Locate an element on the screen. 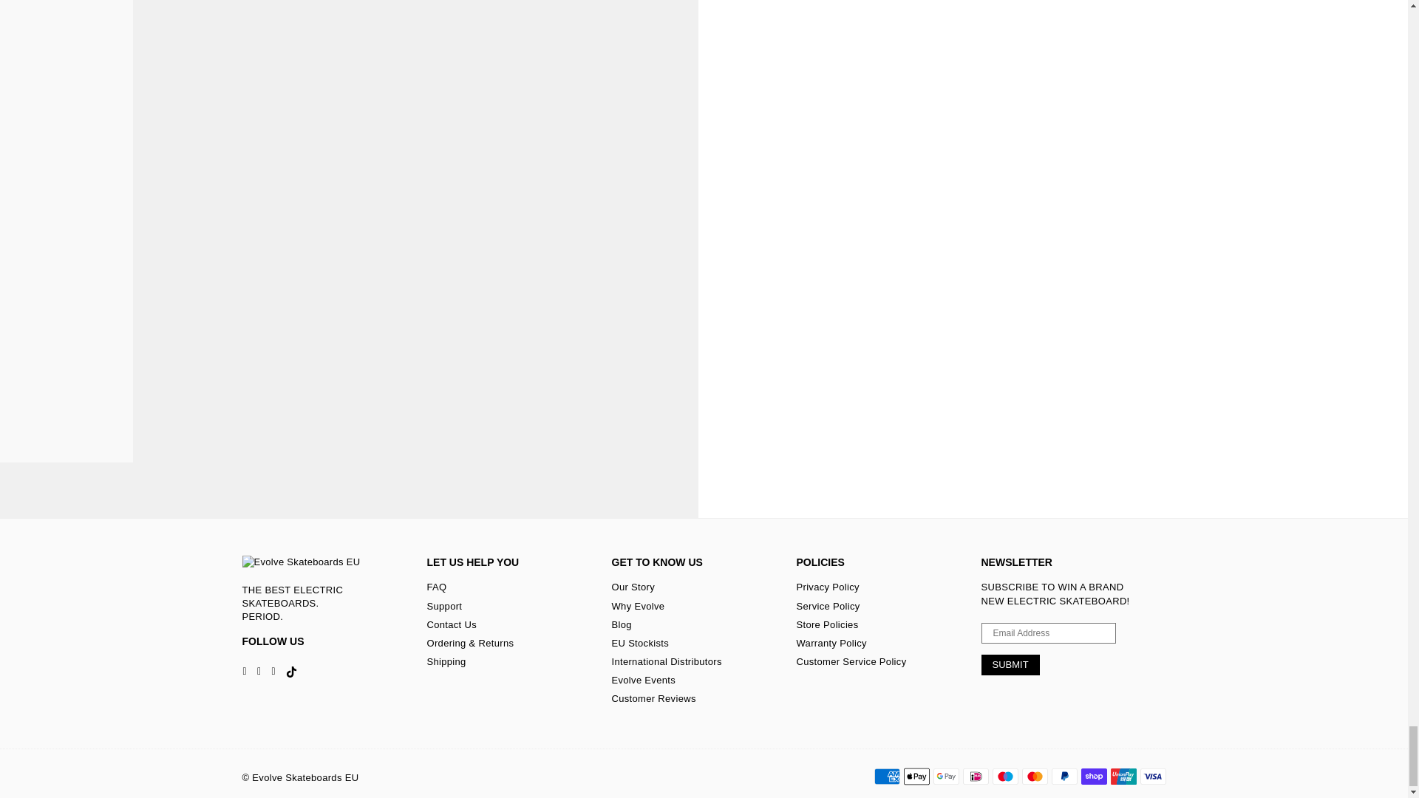  Evolve Skateboards EU on TikTok is located at coordinates (291, 671).